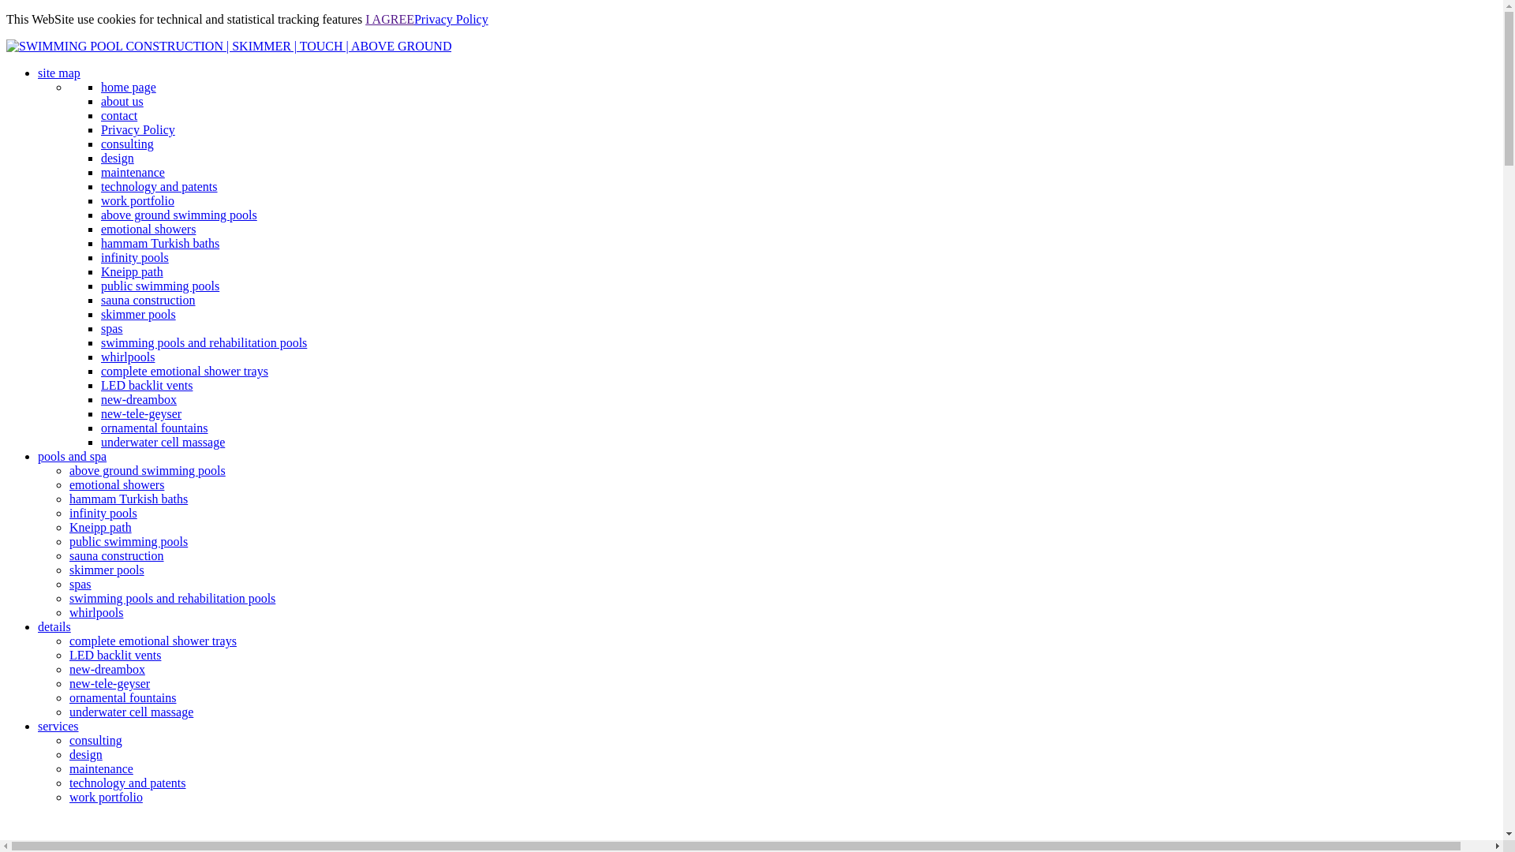 This screenshot has height=852, width=1515. Describe the element at coordinates (160, 286) in the screenshot. I see `public swimming pools` at that location.